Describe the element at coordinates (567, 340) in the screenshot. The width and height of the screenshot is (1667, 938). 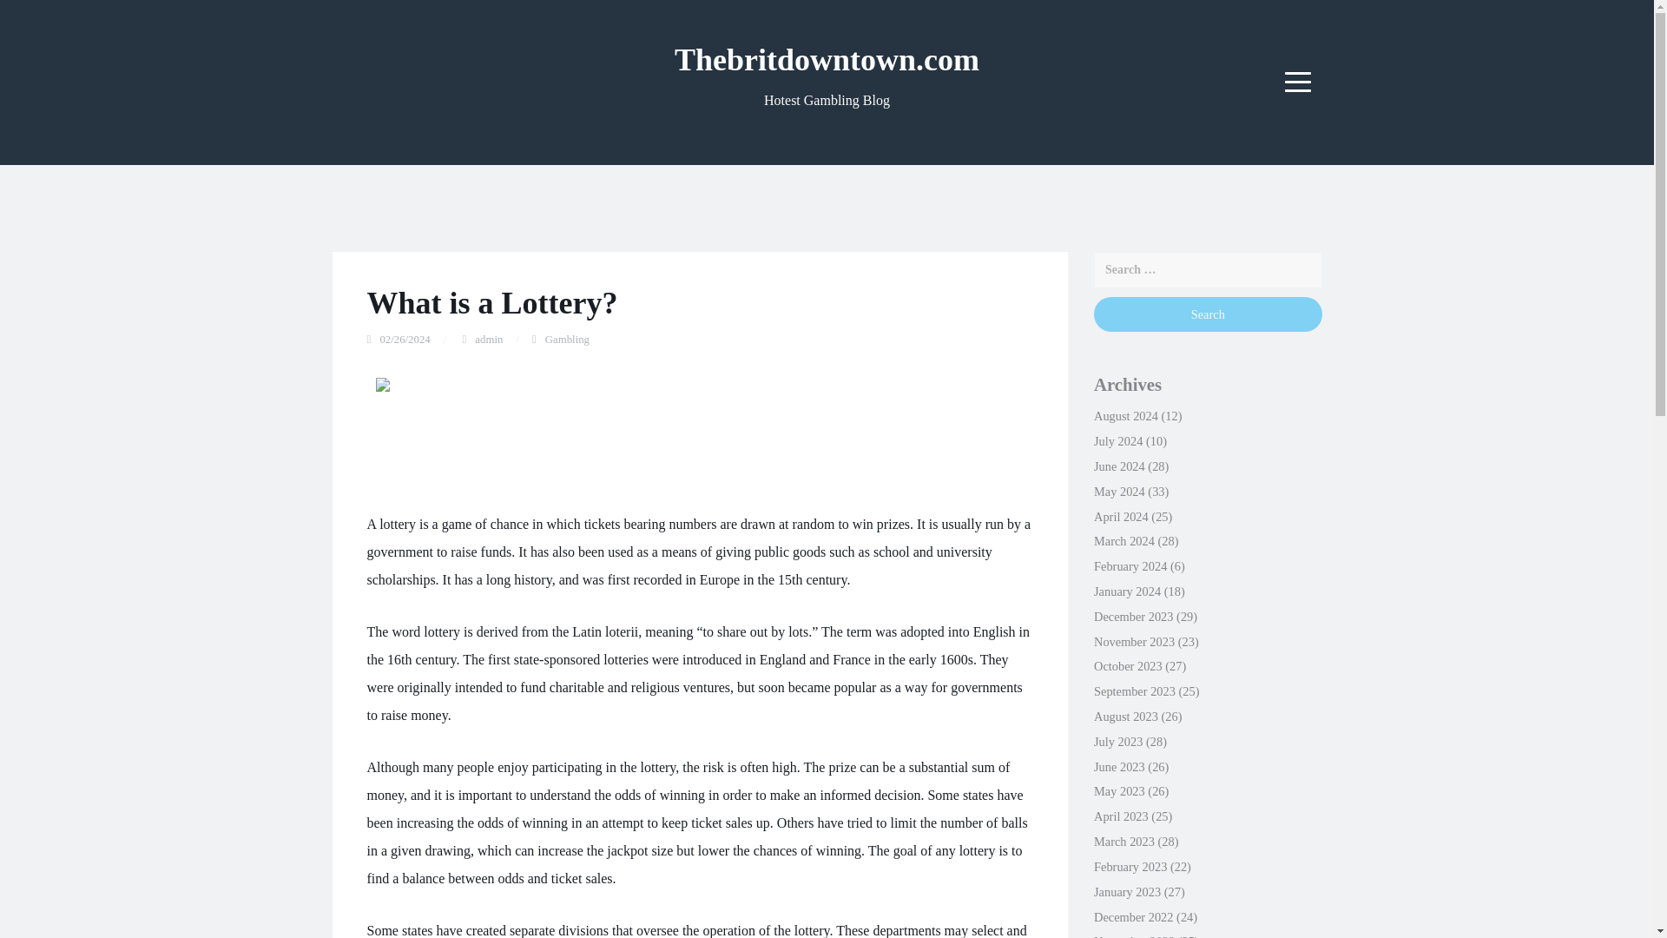
I see `Gambling` at that location.